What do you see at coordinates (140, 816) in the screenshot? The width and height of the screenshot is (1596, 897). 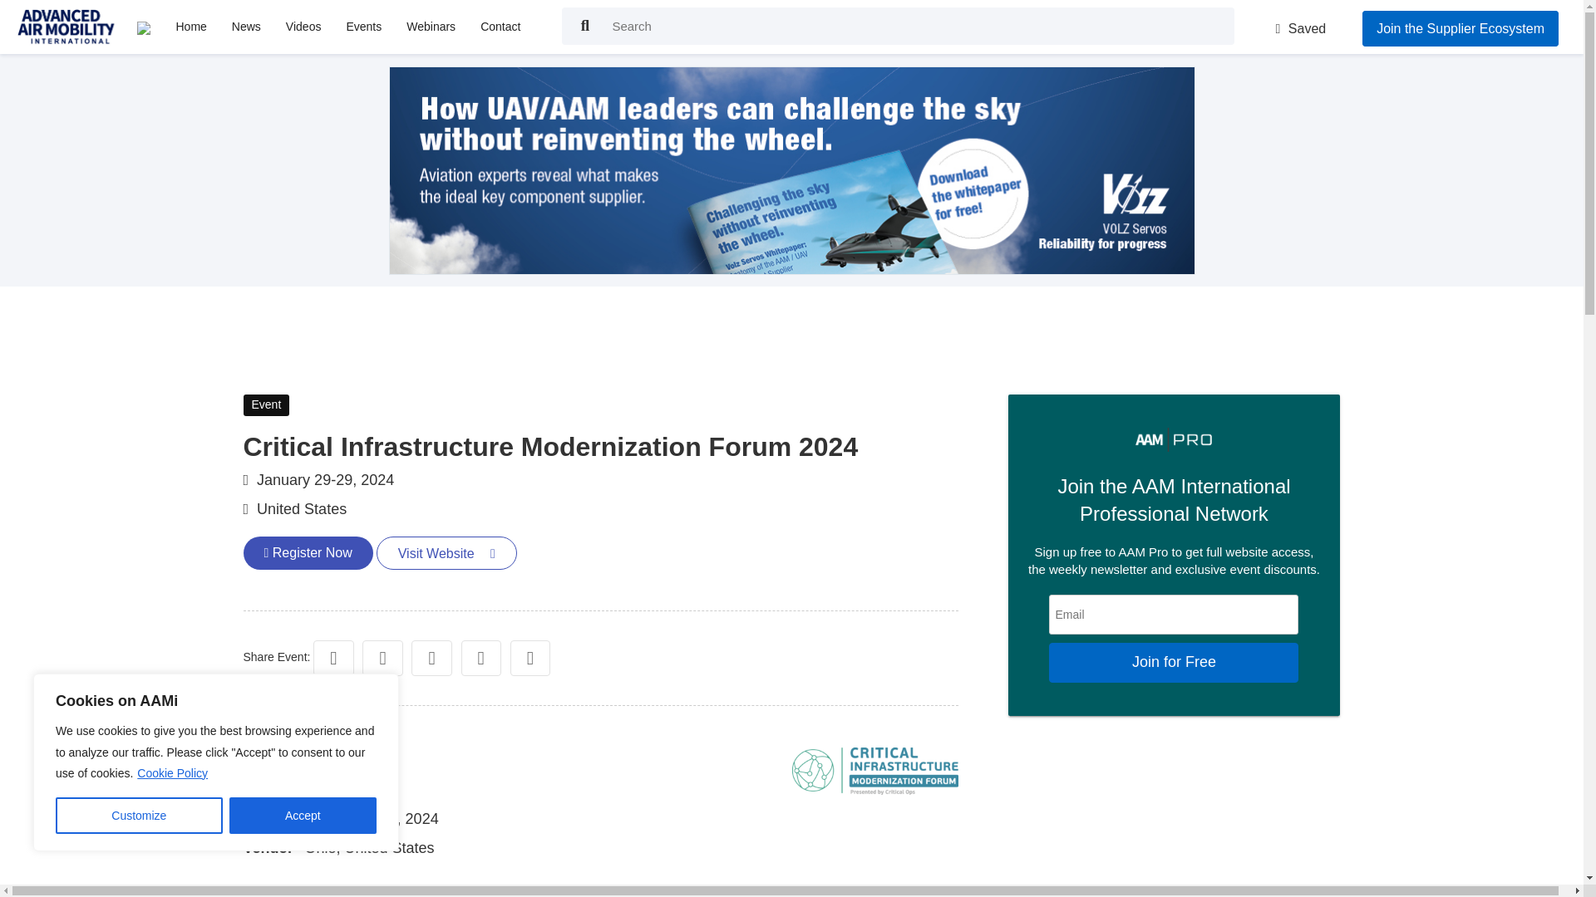 I see `Customize` at bounding box center [140, 816].